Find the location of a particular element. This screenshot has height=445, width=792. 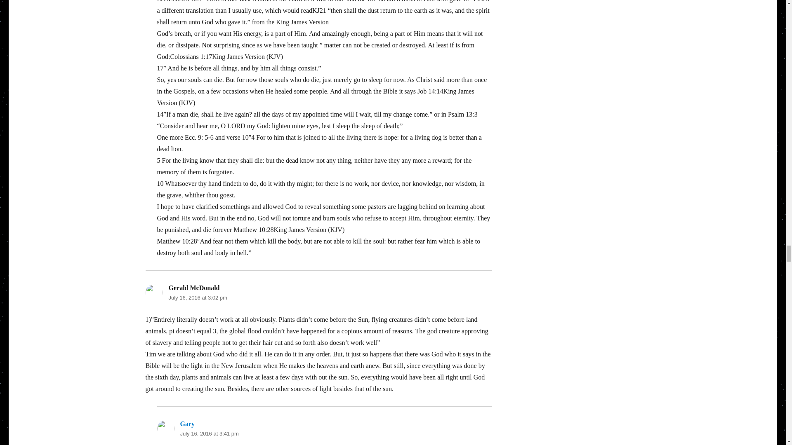

July 16, 2016 at 3:02 pm is located at coordinates (197, 297).